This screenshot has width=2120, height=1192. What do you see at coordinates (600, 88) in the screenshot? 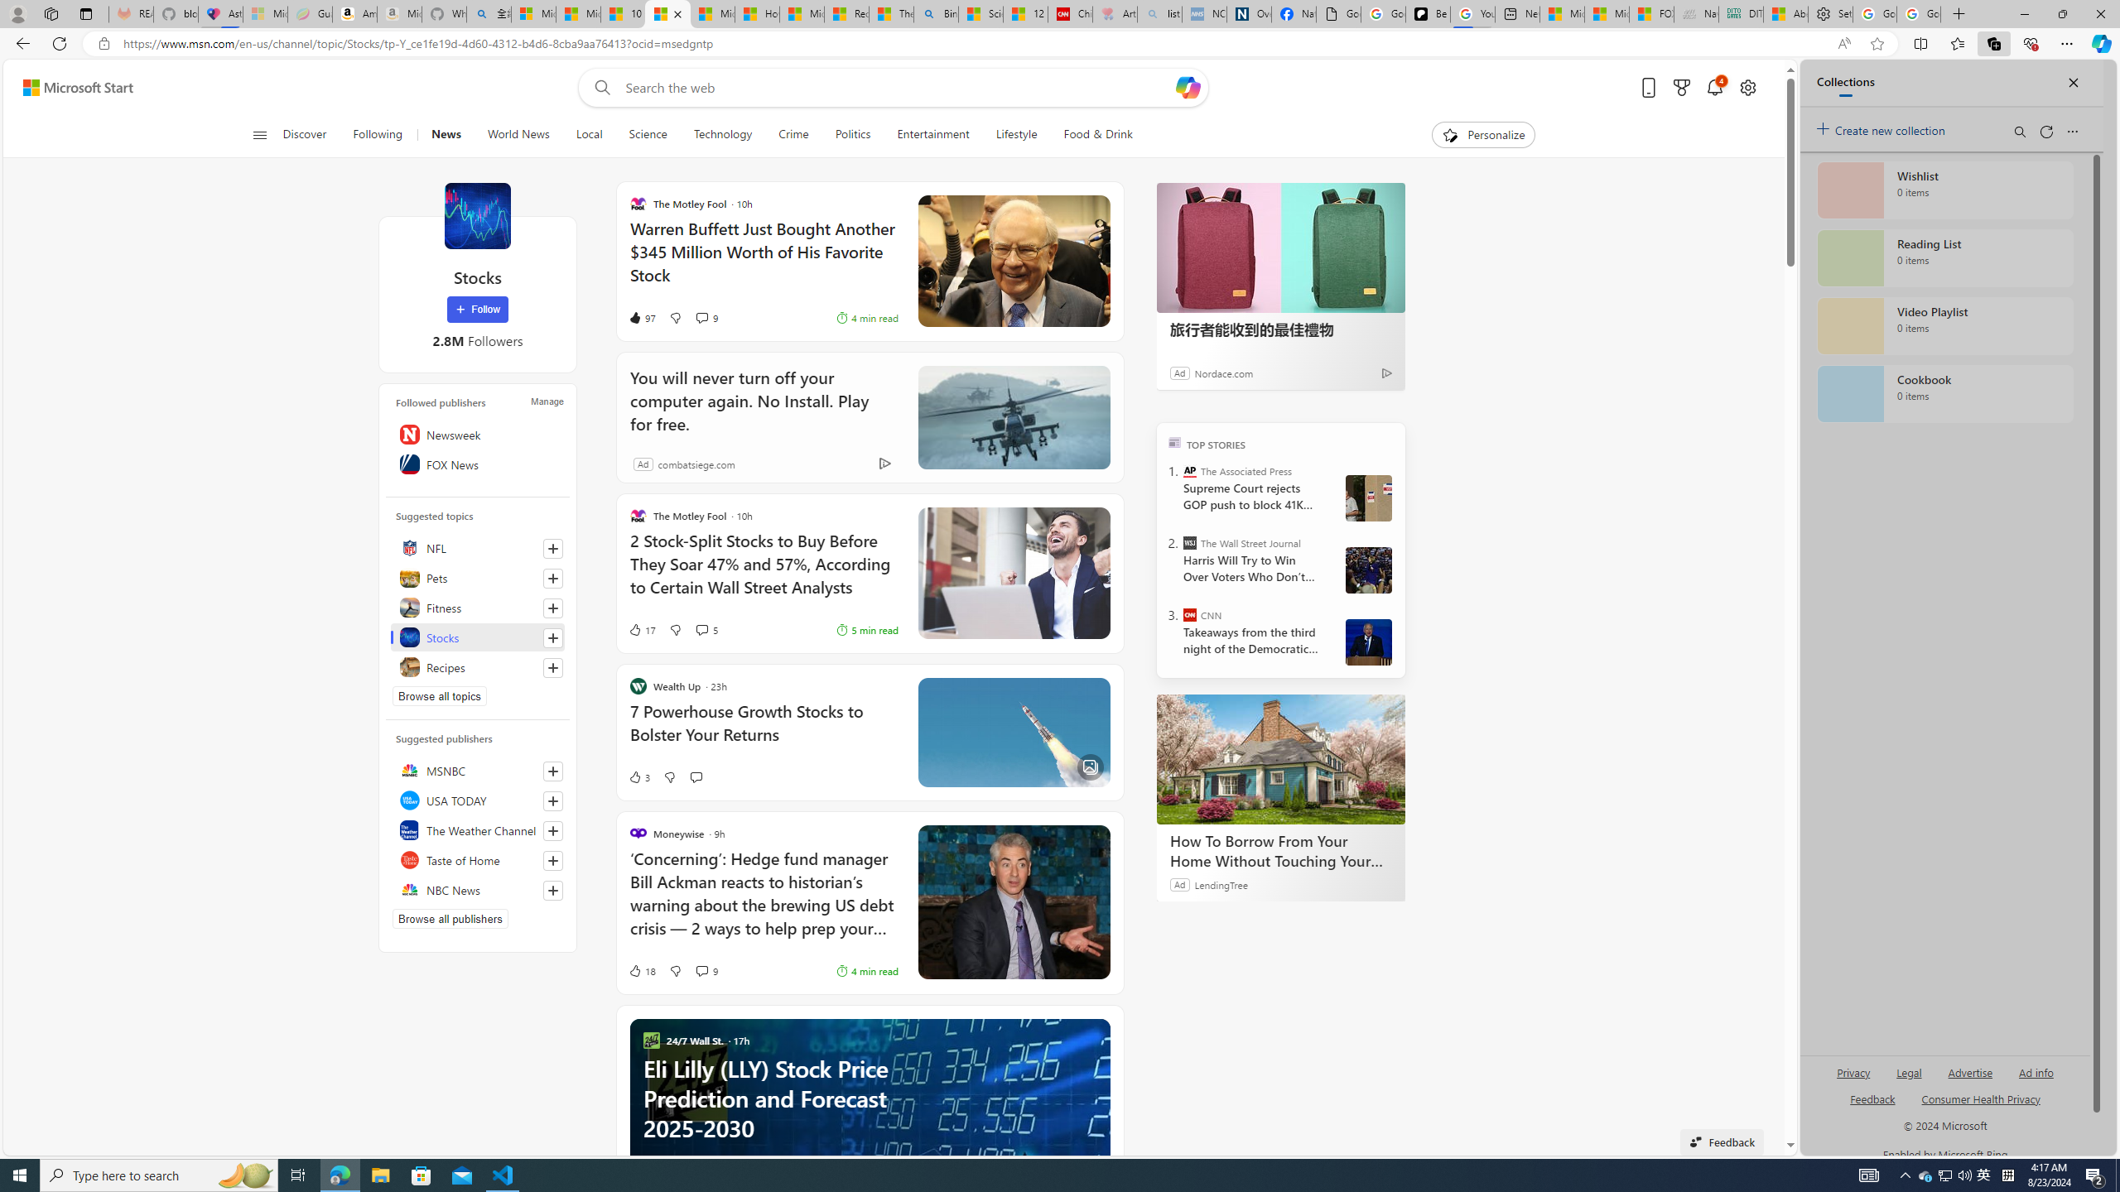
I see `Web search` at bounding box center [600, 88].